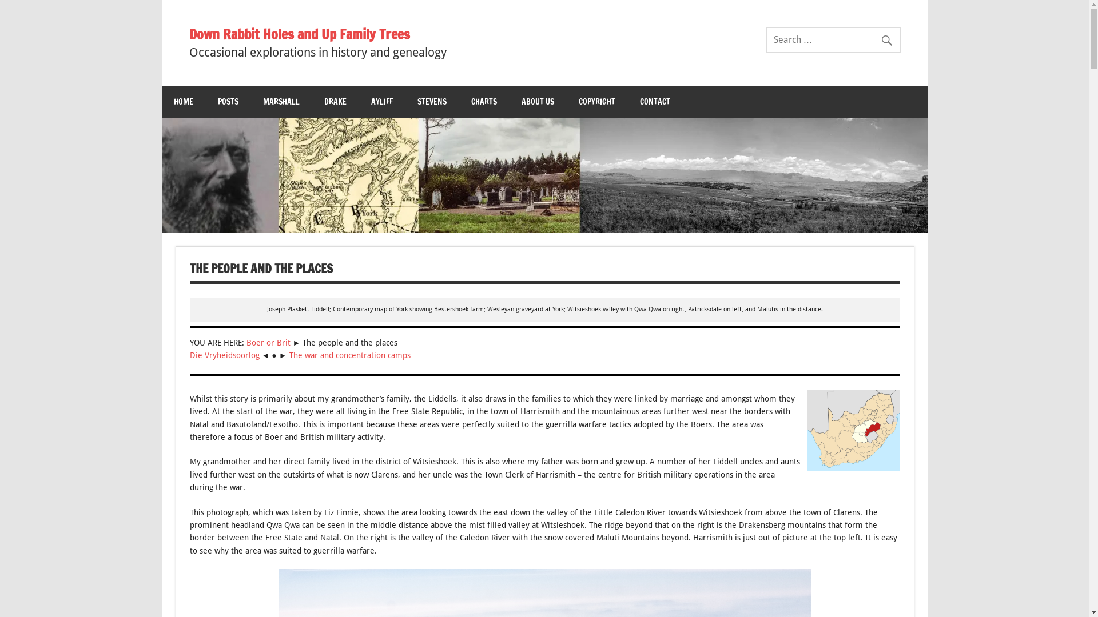 This screenshot has width=1098, height=617. What do you see at coordinates (281, 102) in the screenshot?
I see `MARSHALL` at bounding box center [281, 102].